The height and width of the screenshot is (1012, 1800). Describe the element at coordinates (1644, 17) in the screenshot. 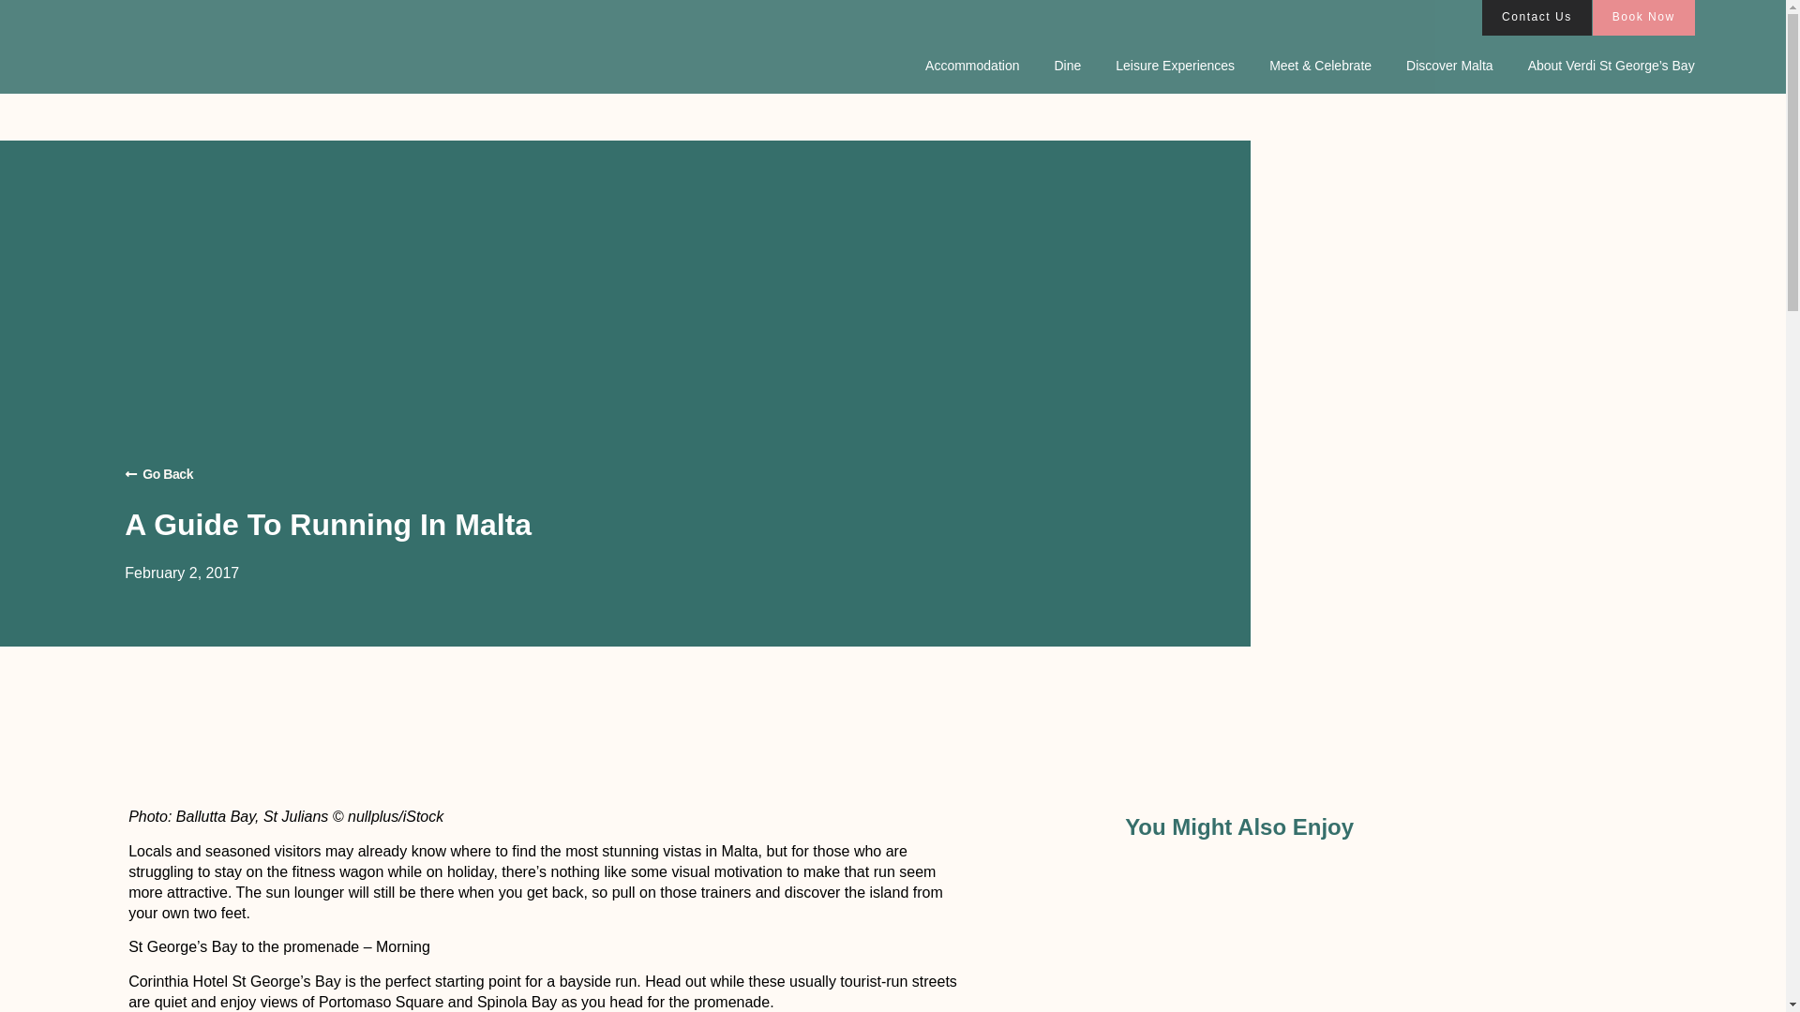

I see `Book Now` at that location.